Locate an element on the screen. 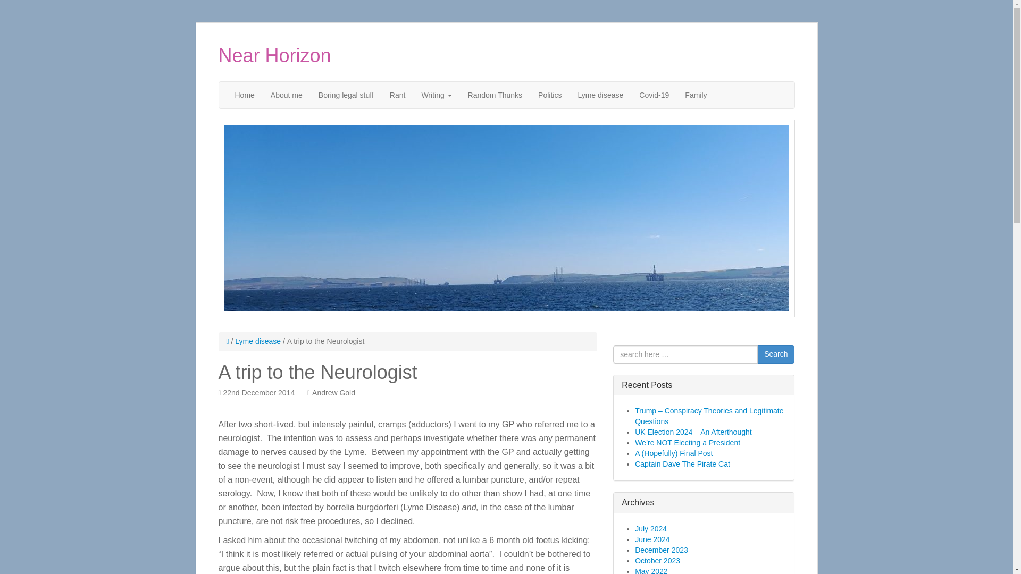 This screenshot has height=574, width=1021. Writing is located at coordinates (436, 95).